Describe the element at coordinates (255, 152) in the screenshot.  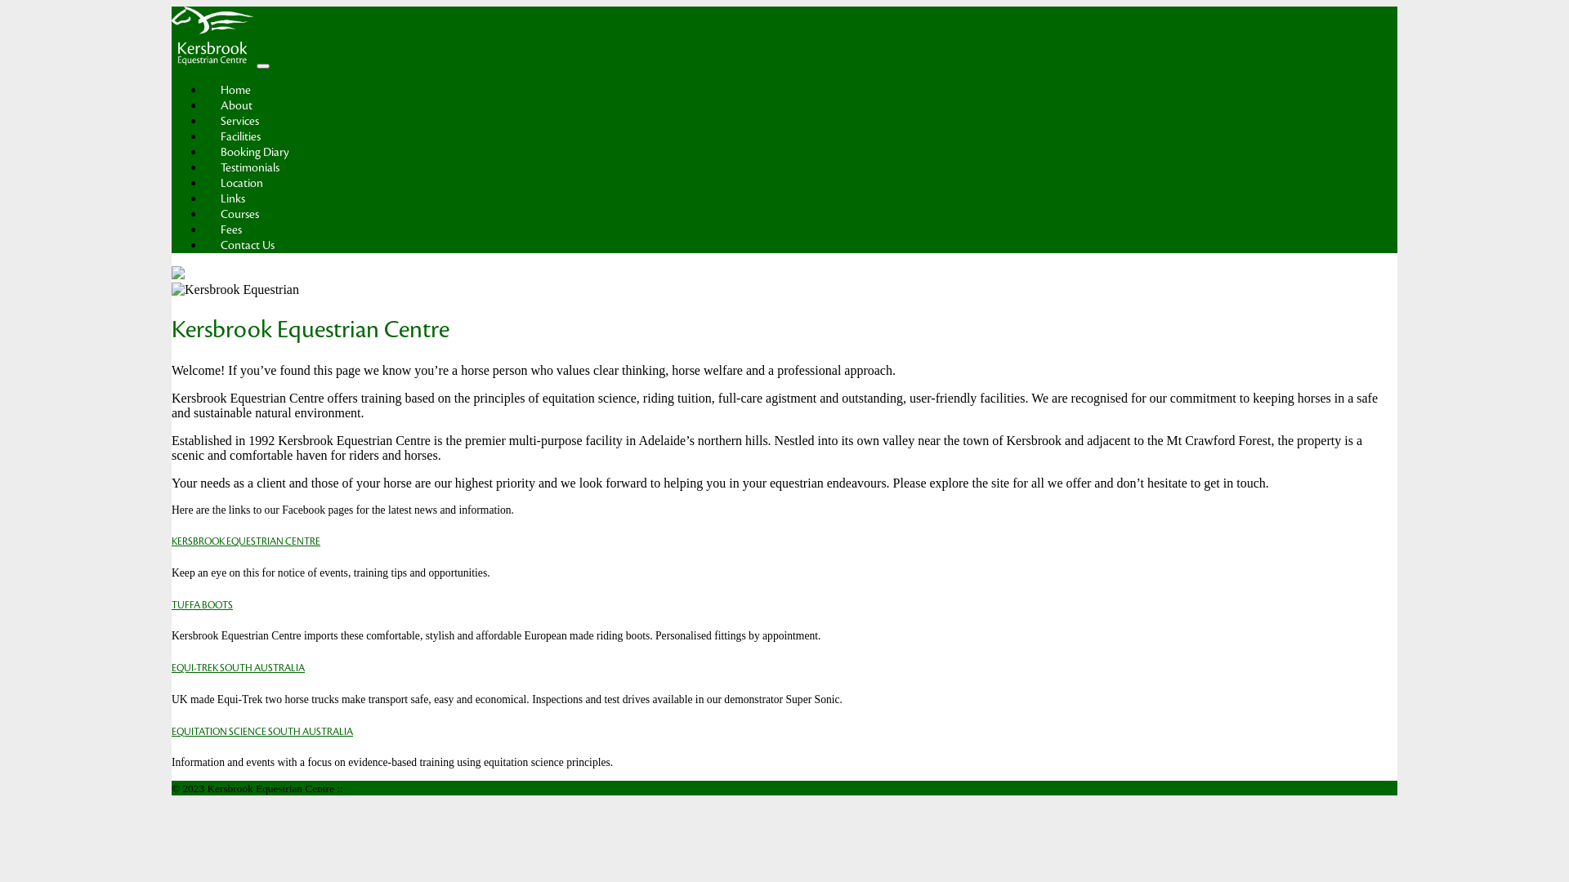
I see `Booking Diary` at that location.